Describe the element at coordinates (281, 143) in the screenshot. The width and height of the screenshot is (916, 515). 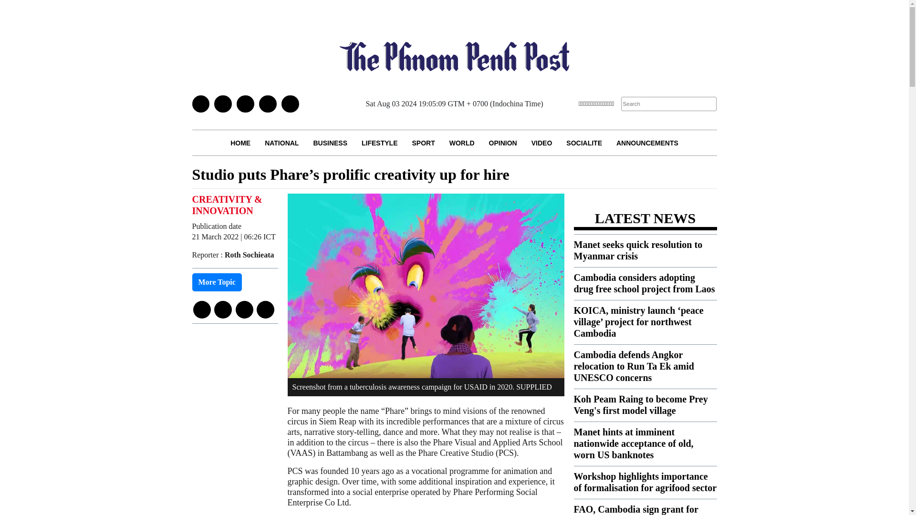
I see `NATIONAL` at that location.